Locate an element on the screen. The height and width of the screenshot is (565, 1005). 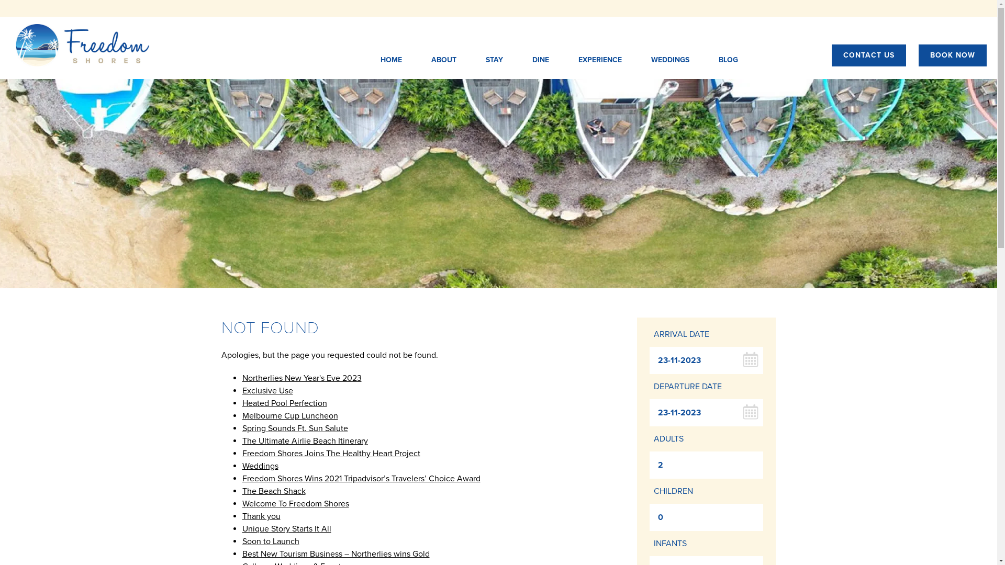
The Ultimate Airlie Beach Itinerary is located at coordinates (305, 441).